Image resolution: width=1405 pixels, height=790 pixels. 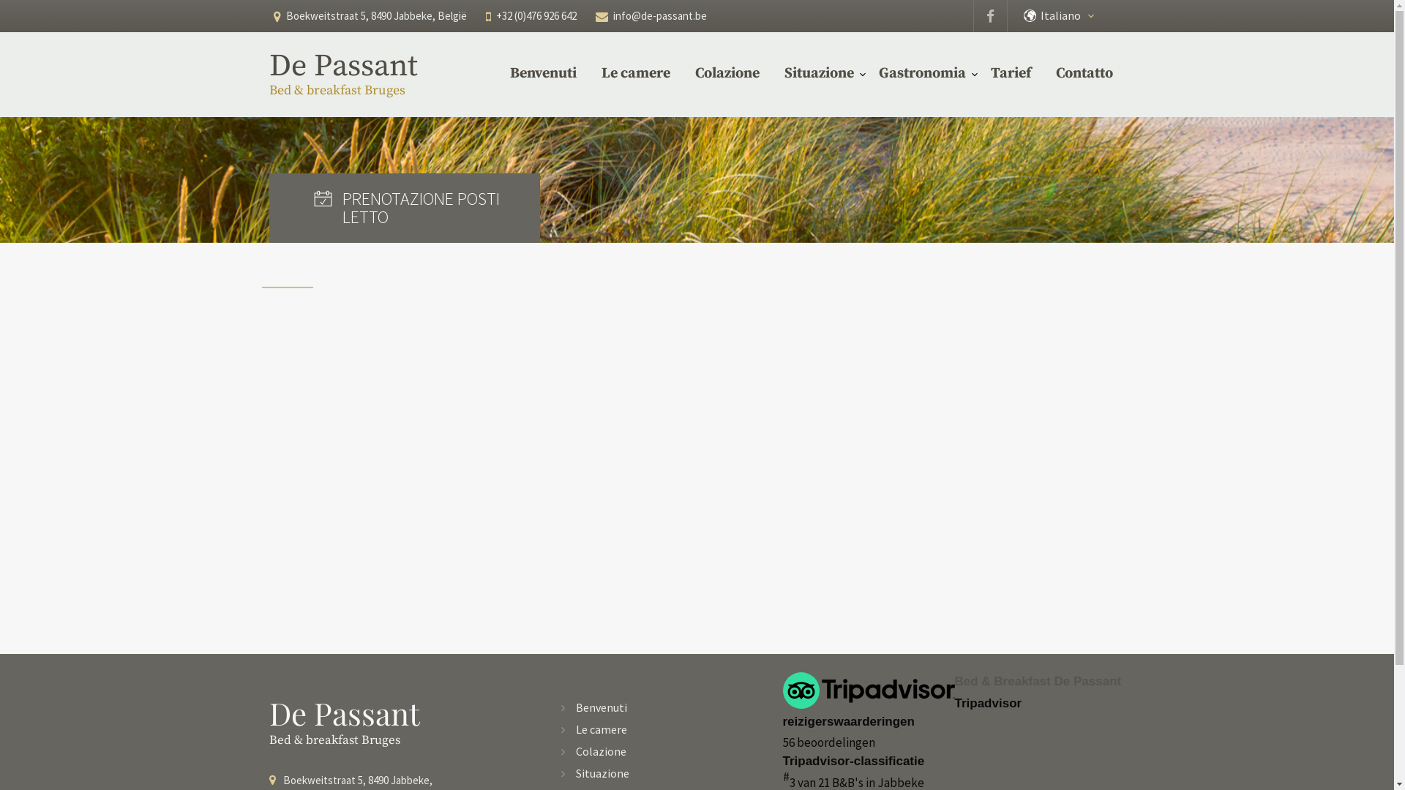 What do you see at coordinates (602, 729) in the screenshot?
I see `Le camere` at bounding box center [602, 729].